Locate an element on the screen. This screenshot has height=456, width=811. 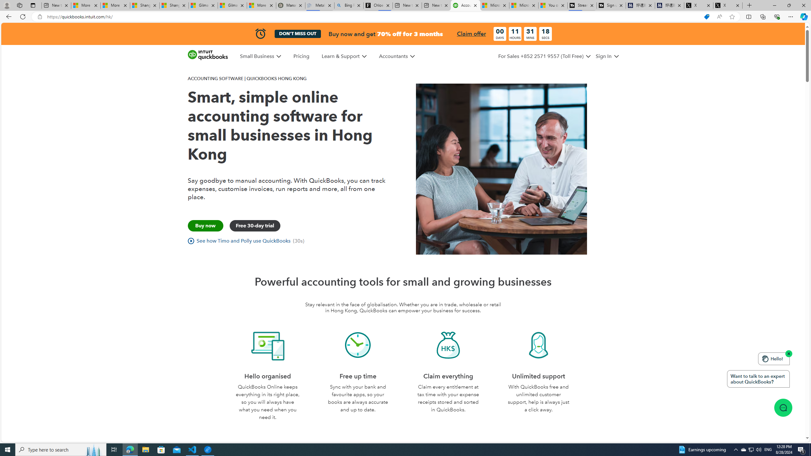
Class: Videolink_play__52e8a474 is located at coordinates (190, 241).